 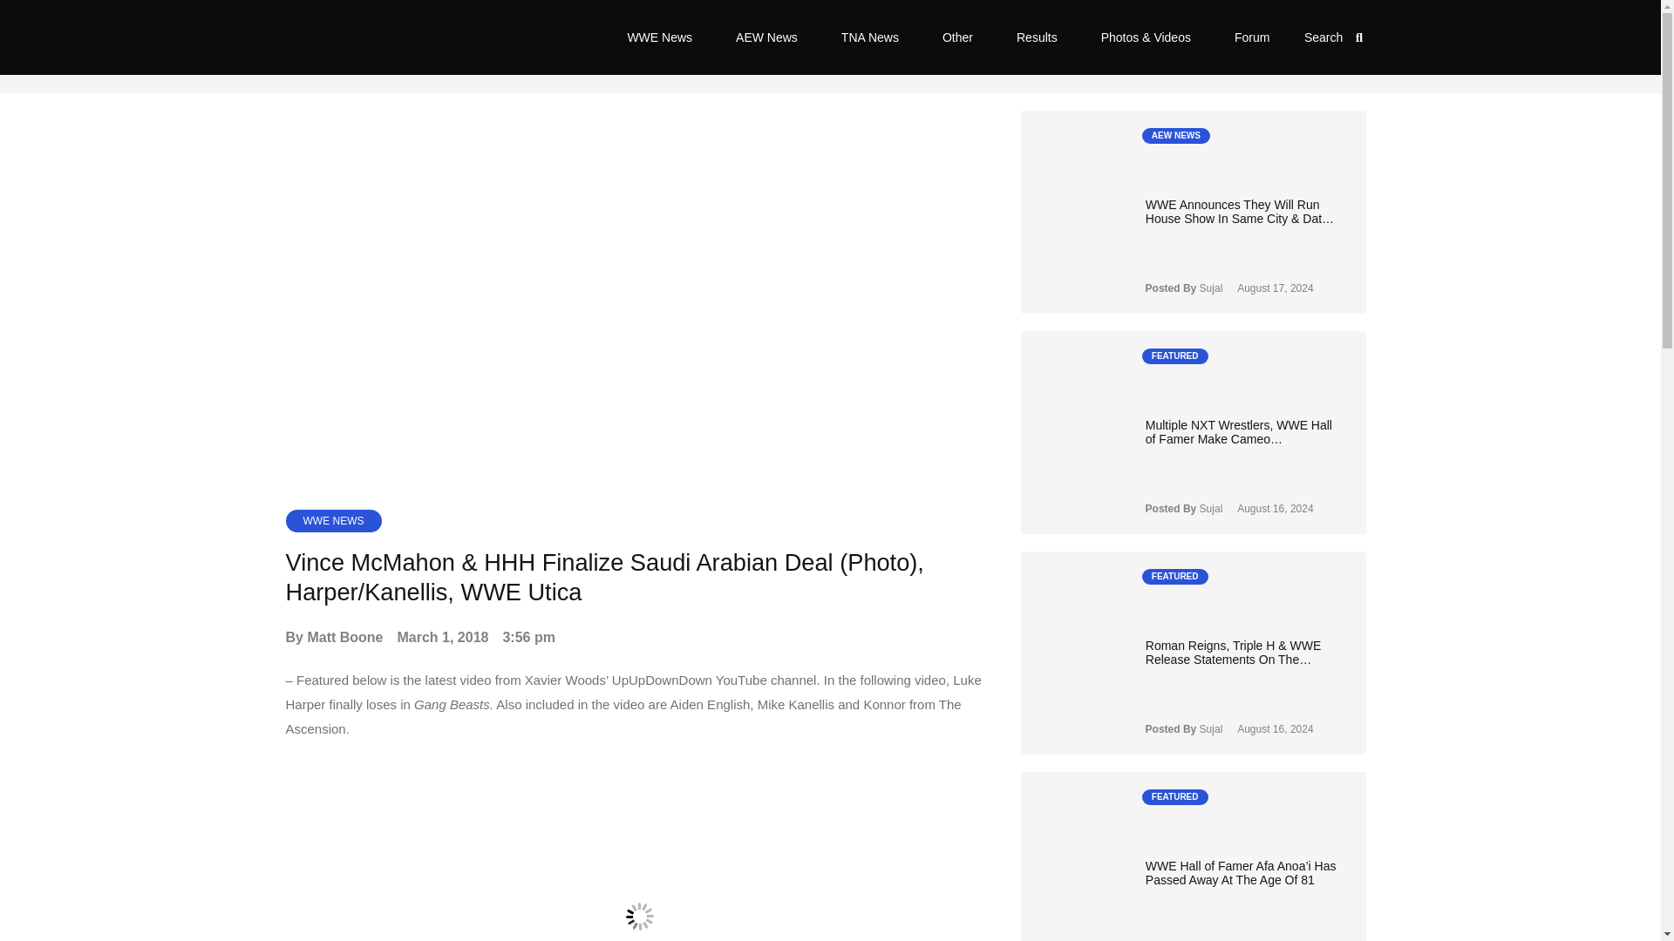 I want to click on WWE NEWS, so click(x=333, y=521).